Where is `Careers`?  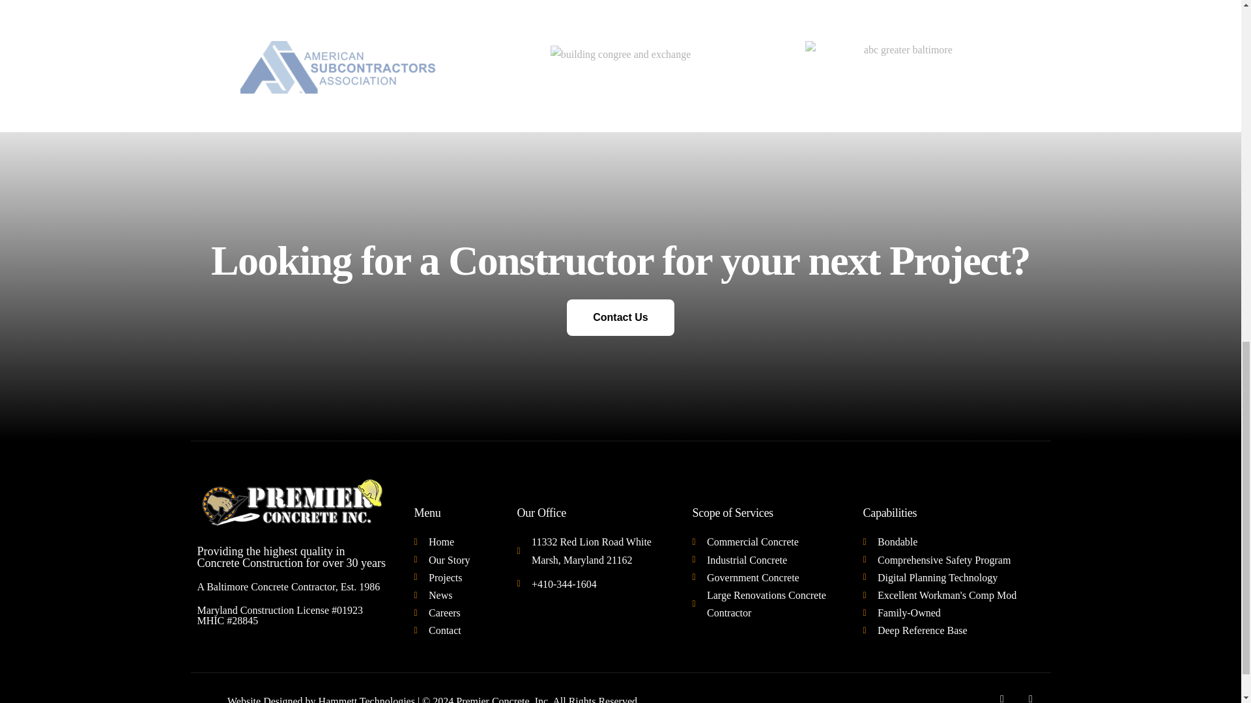 Careers is located at coordinates (452, 612).